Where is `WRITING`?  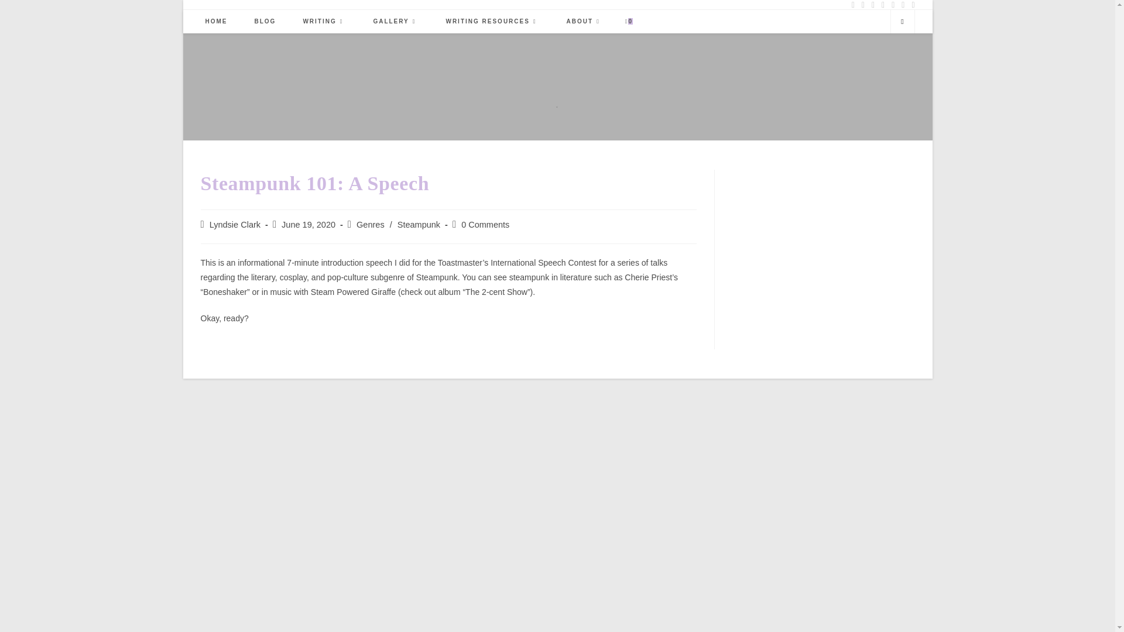 WRITING is located at coordinates (324, 22).